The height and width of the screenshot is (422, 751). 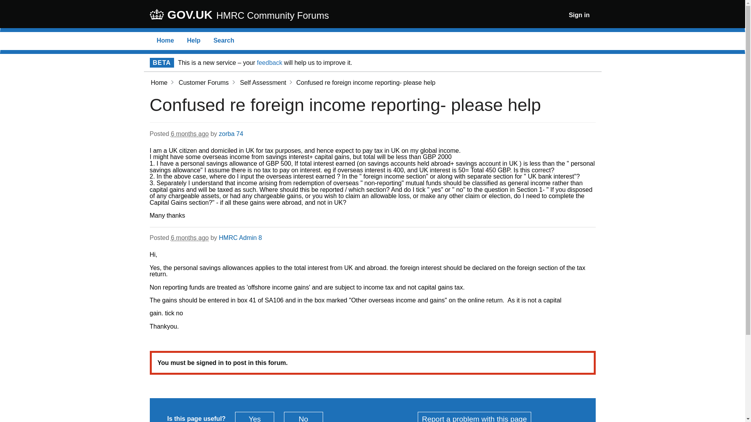 What do you see at coordinates (165, 41) in the screenshot?
I see `Home` at bounding box center [165, 41].